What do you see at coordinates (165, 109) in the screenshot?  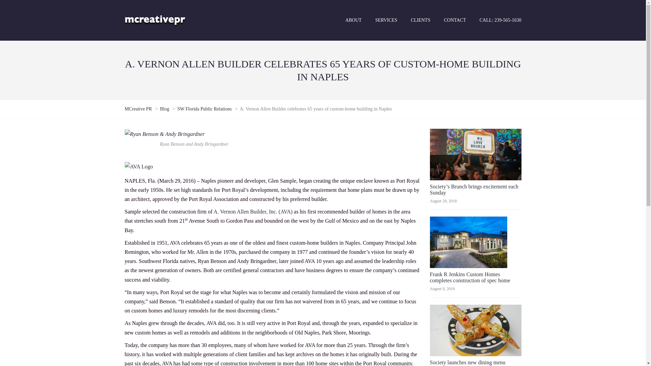 I see `Blog` at bounding box center [165, 109].